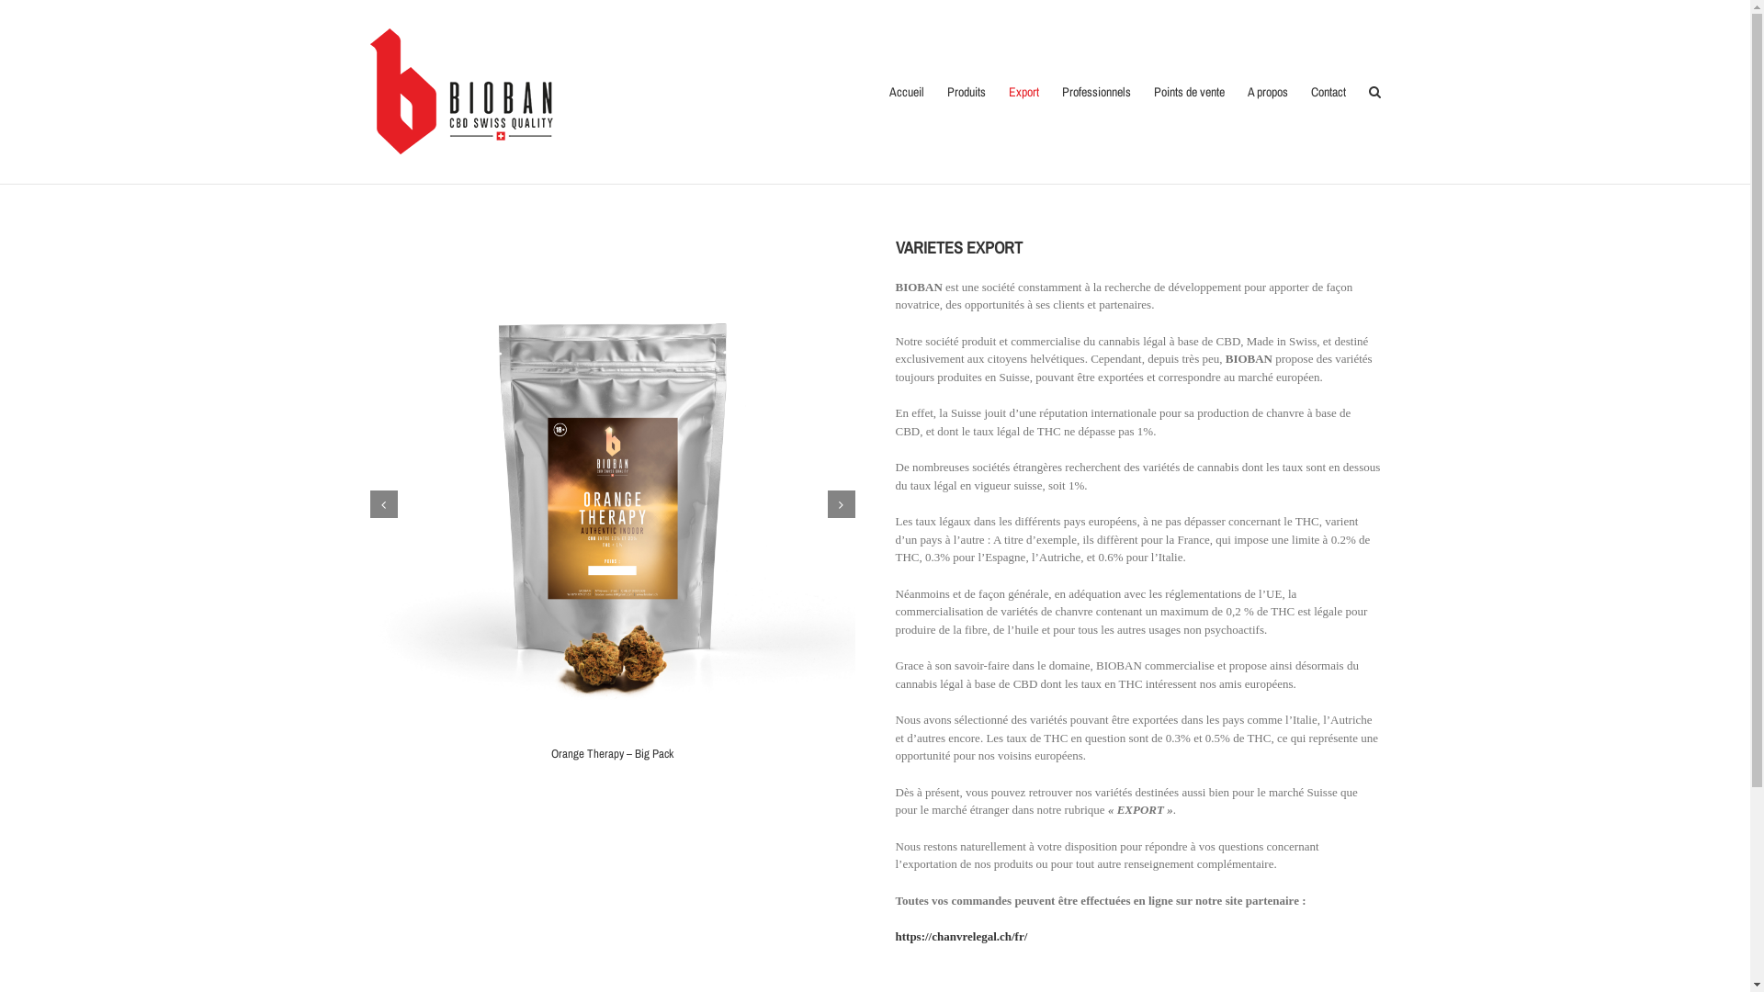  What do you see at coordinates (907, 92) in the screenshot?
I see `Accueil` at bounding box center [907, 92].